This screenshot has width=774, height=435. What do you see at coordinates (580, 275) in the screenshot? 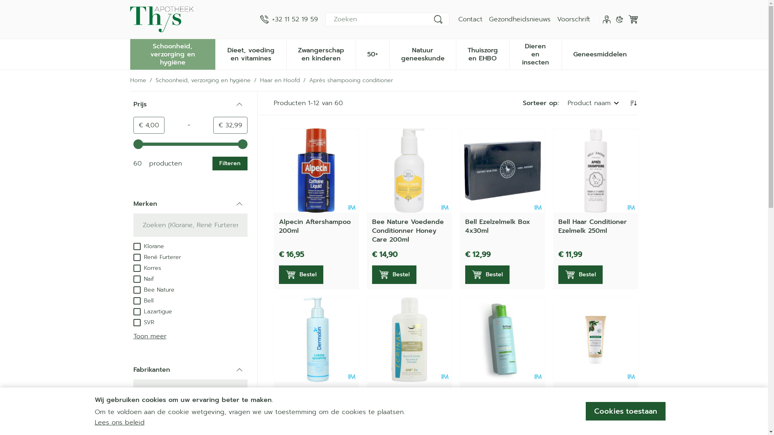
I see `Bestel` at bounding box center [580, 275].